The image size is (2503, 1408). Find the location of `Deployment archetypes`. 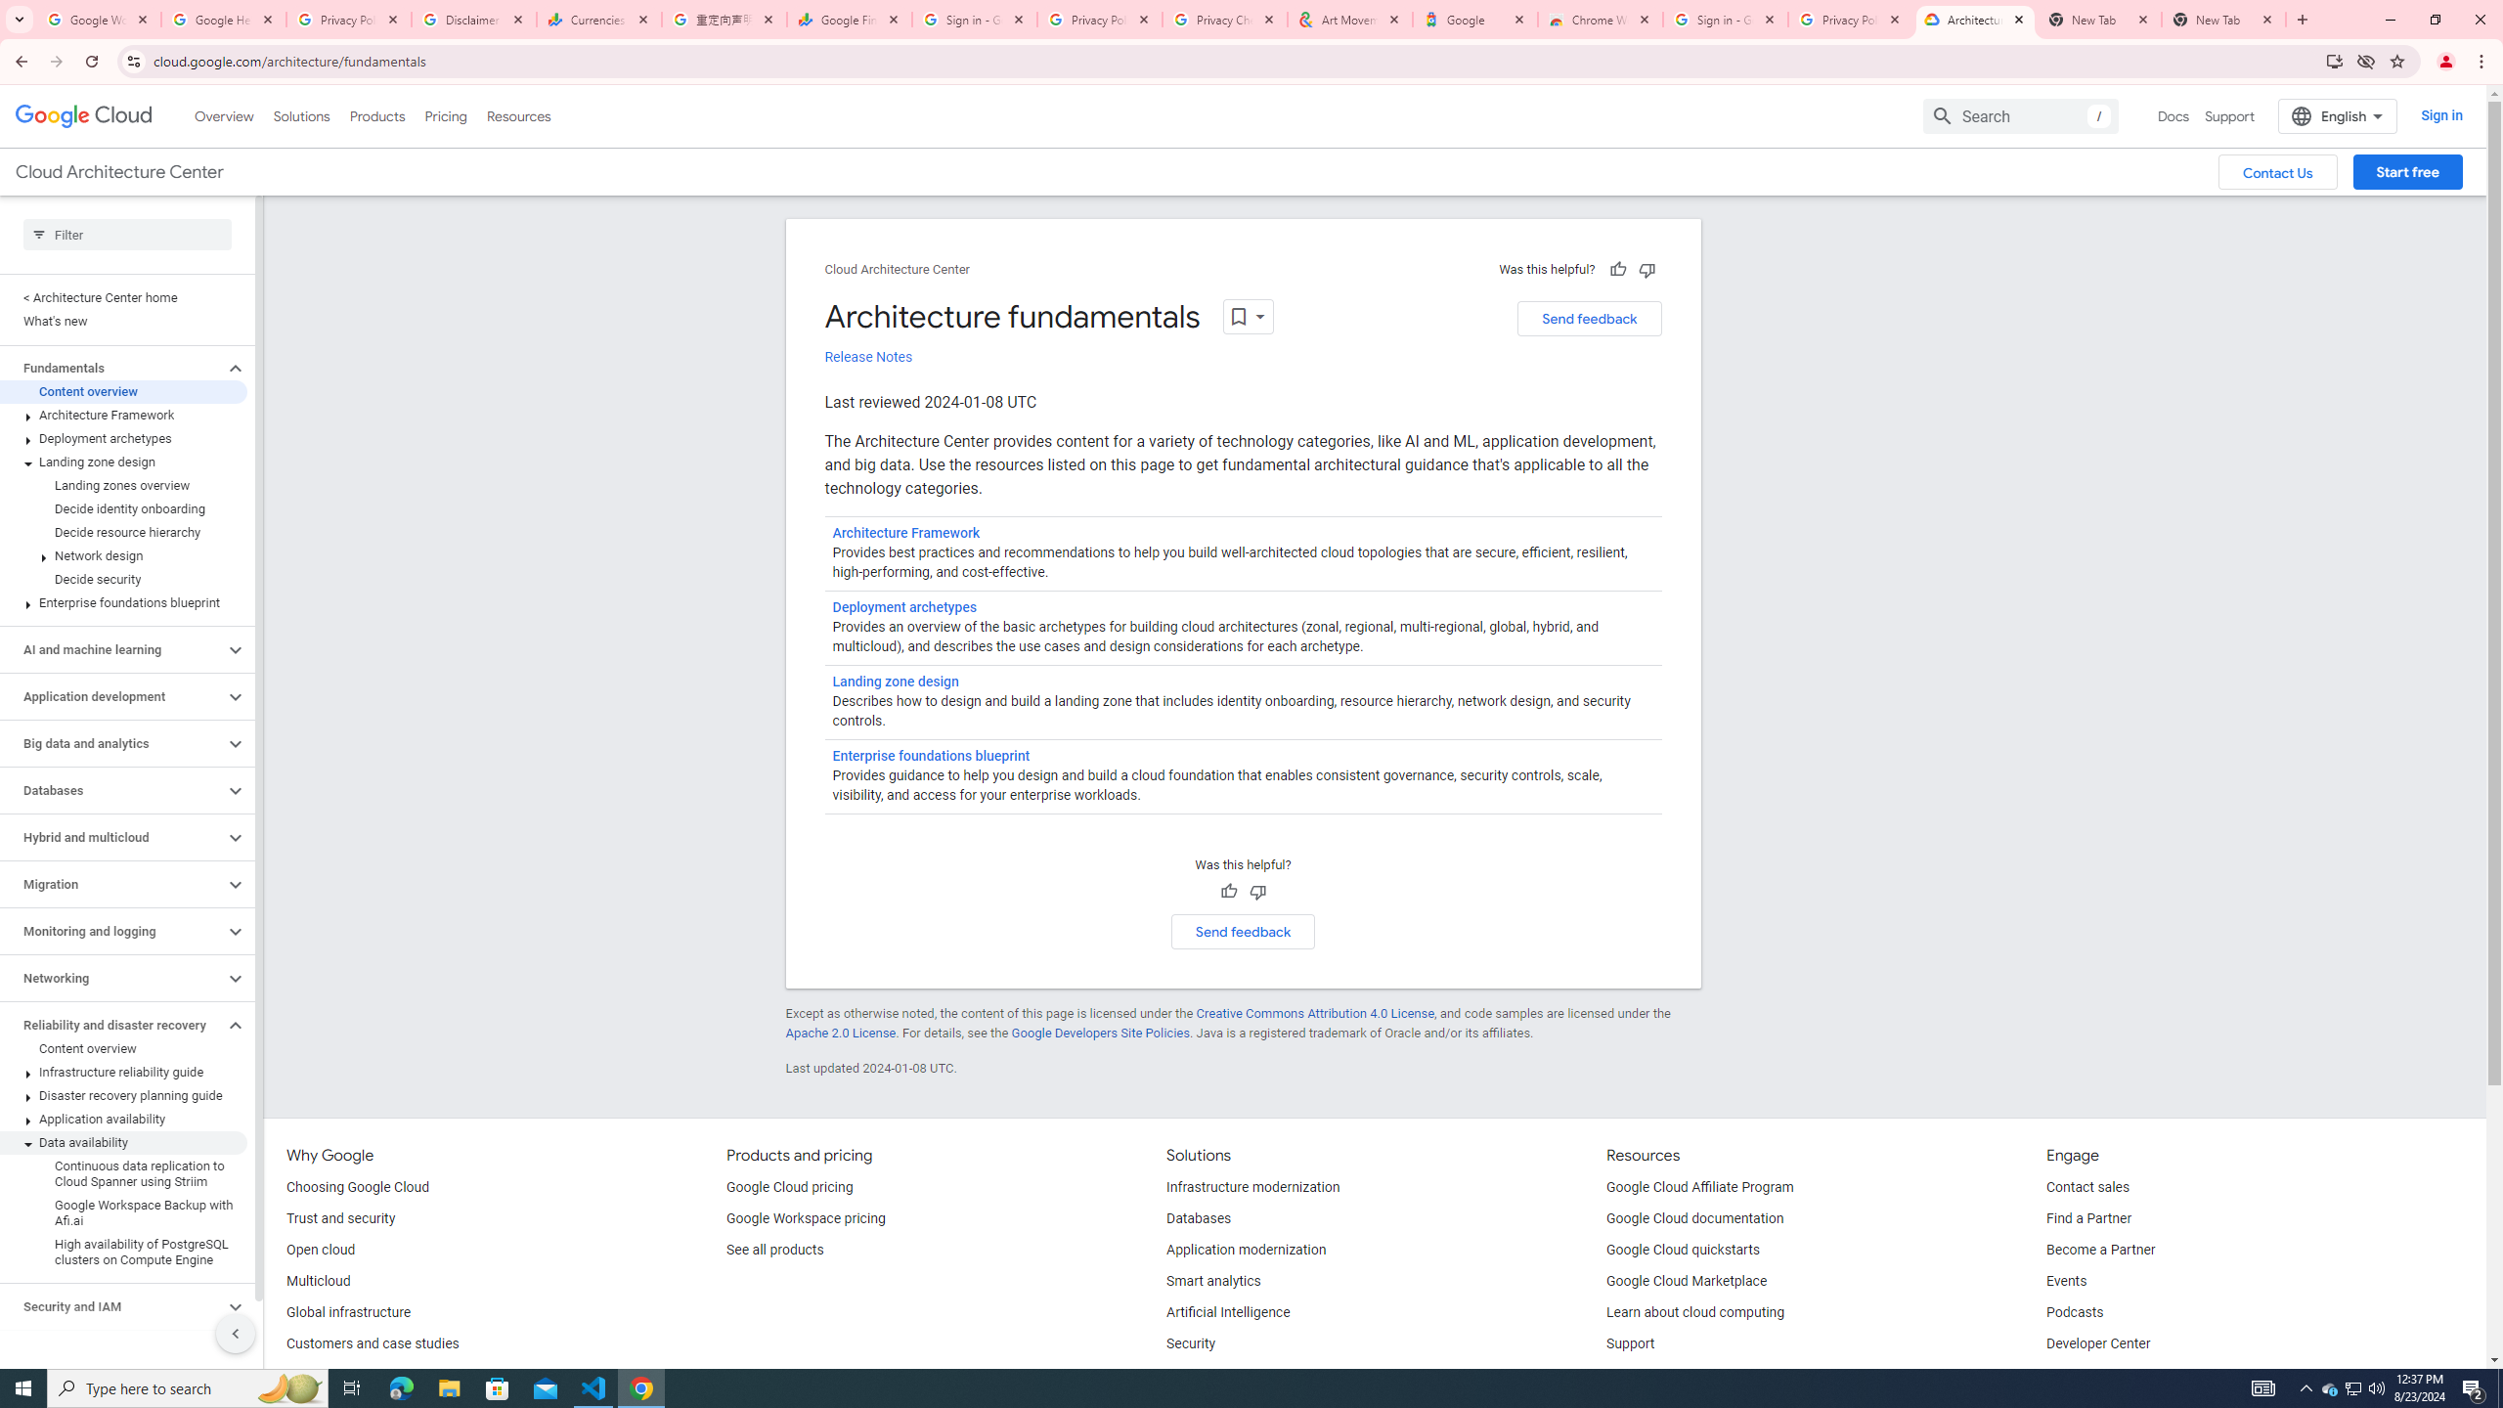

Deployment archetypes is located at coordinates (123, 438).